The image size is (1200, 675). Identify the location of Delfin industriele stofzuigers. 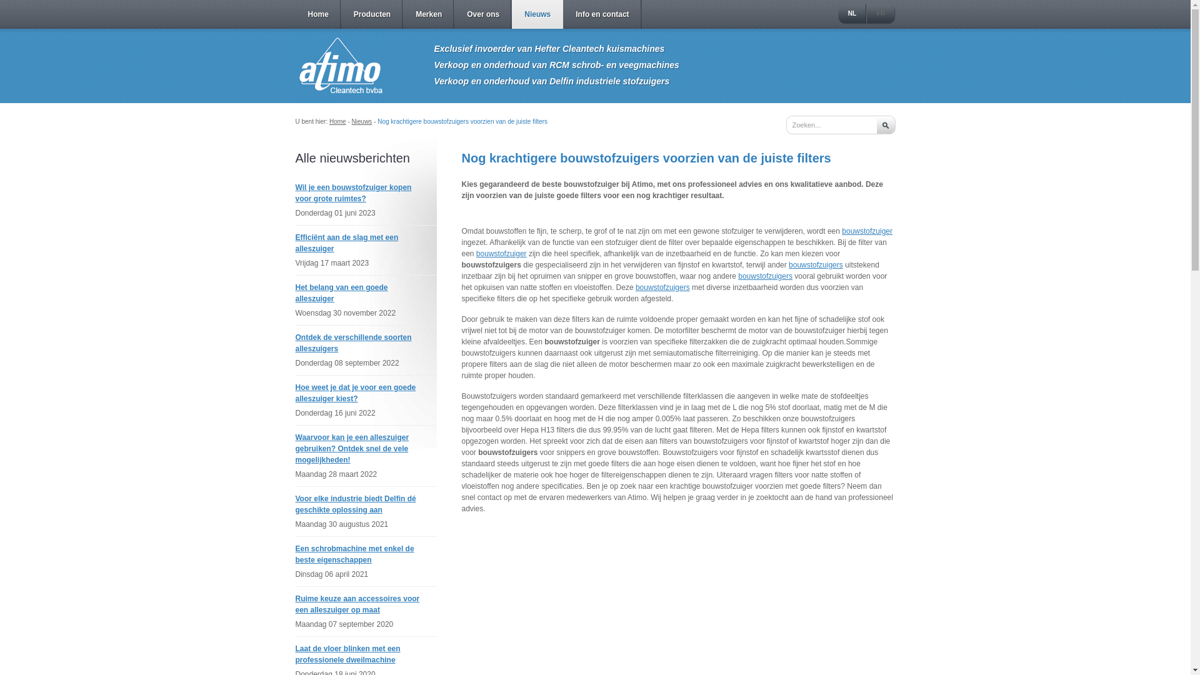
(609, 81).